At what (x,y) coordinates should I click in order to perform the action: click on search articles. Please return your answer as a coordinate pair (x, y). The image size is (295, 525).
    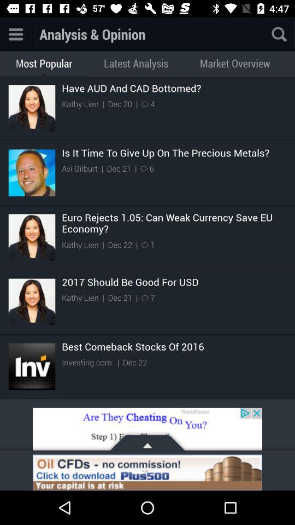
    Looking at the image, I should click on (263, 34).